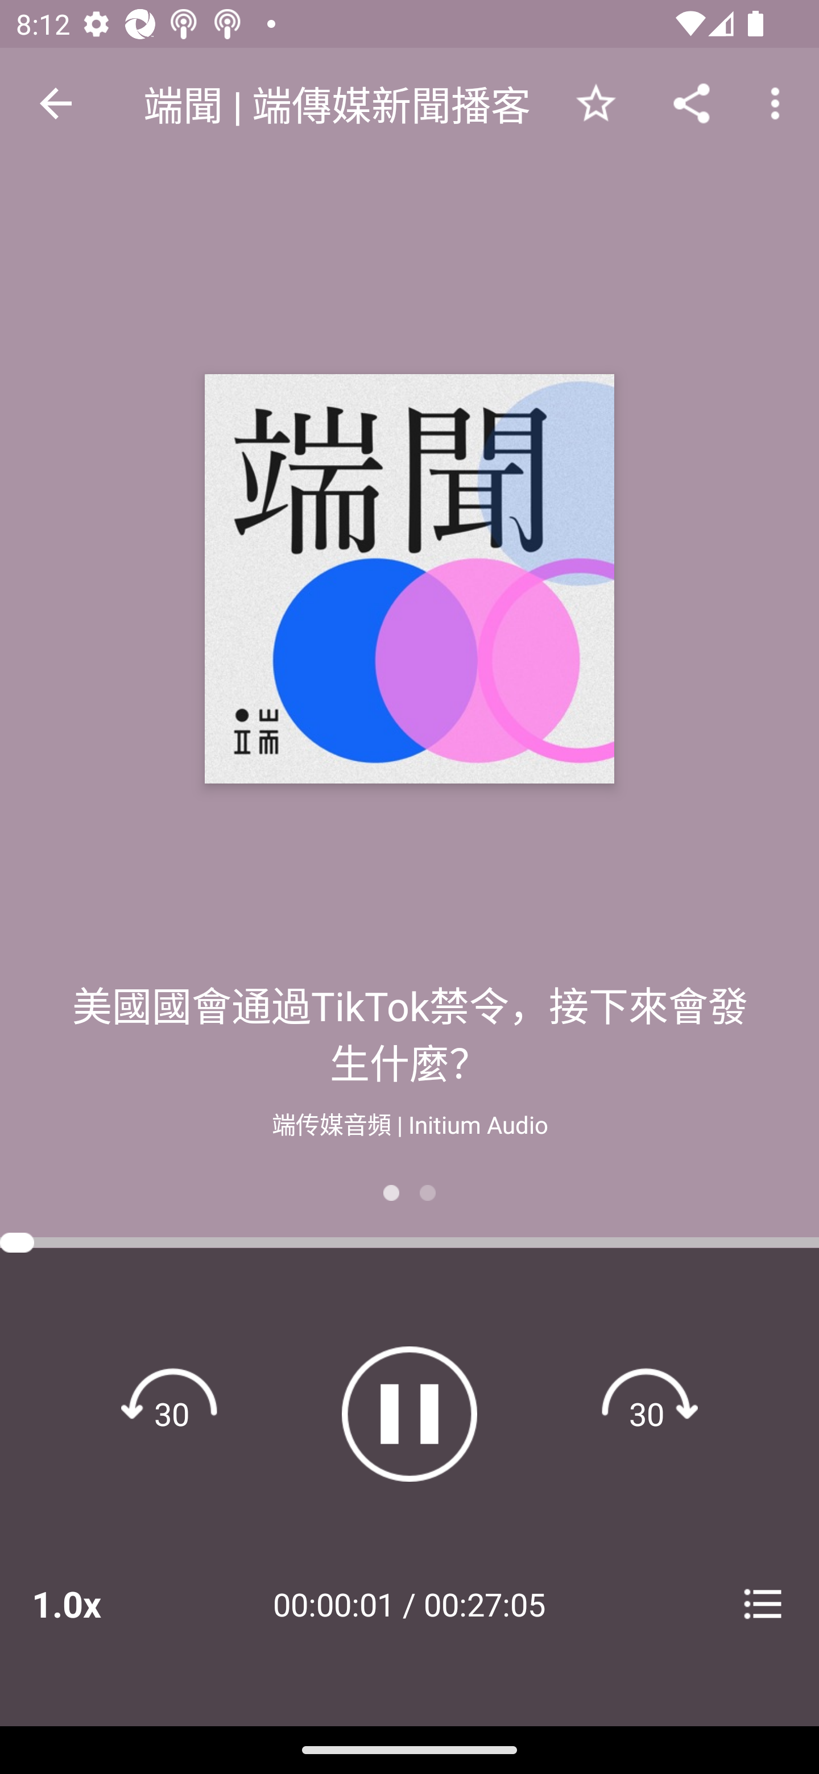 This screenshot has height=1774, width=819. What do you see at coordinates (692, 102) in the screenshot?
I see `Share...` at bounding box center [692, 102].